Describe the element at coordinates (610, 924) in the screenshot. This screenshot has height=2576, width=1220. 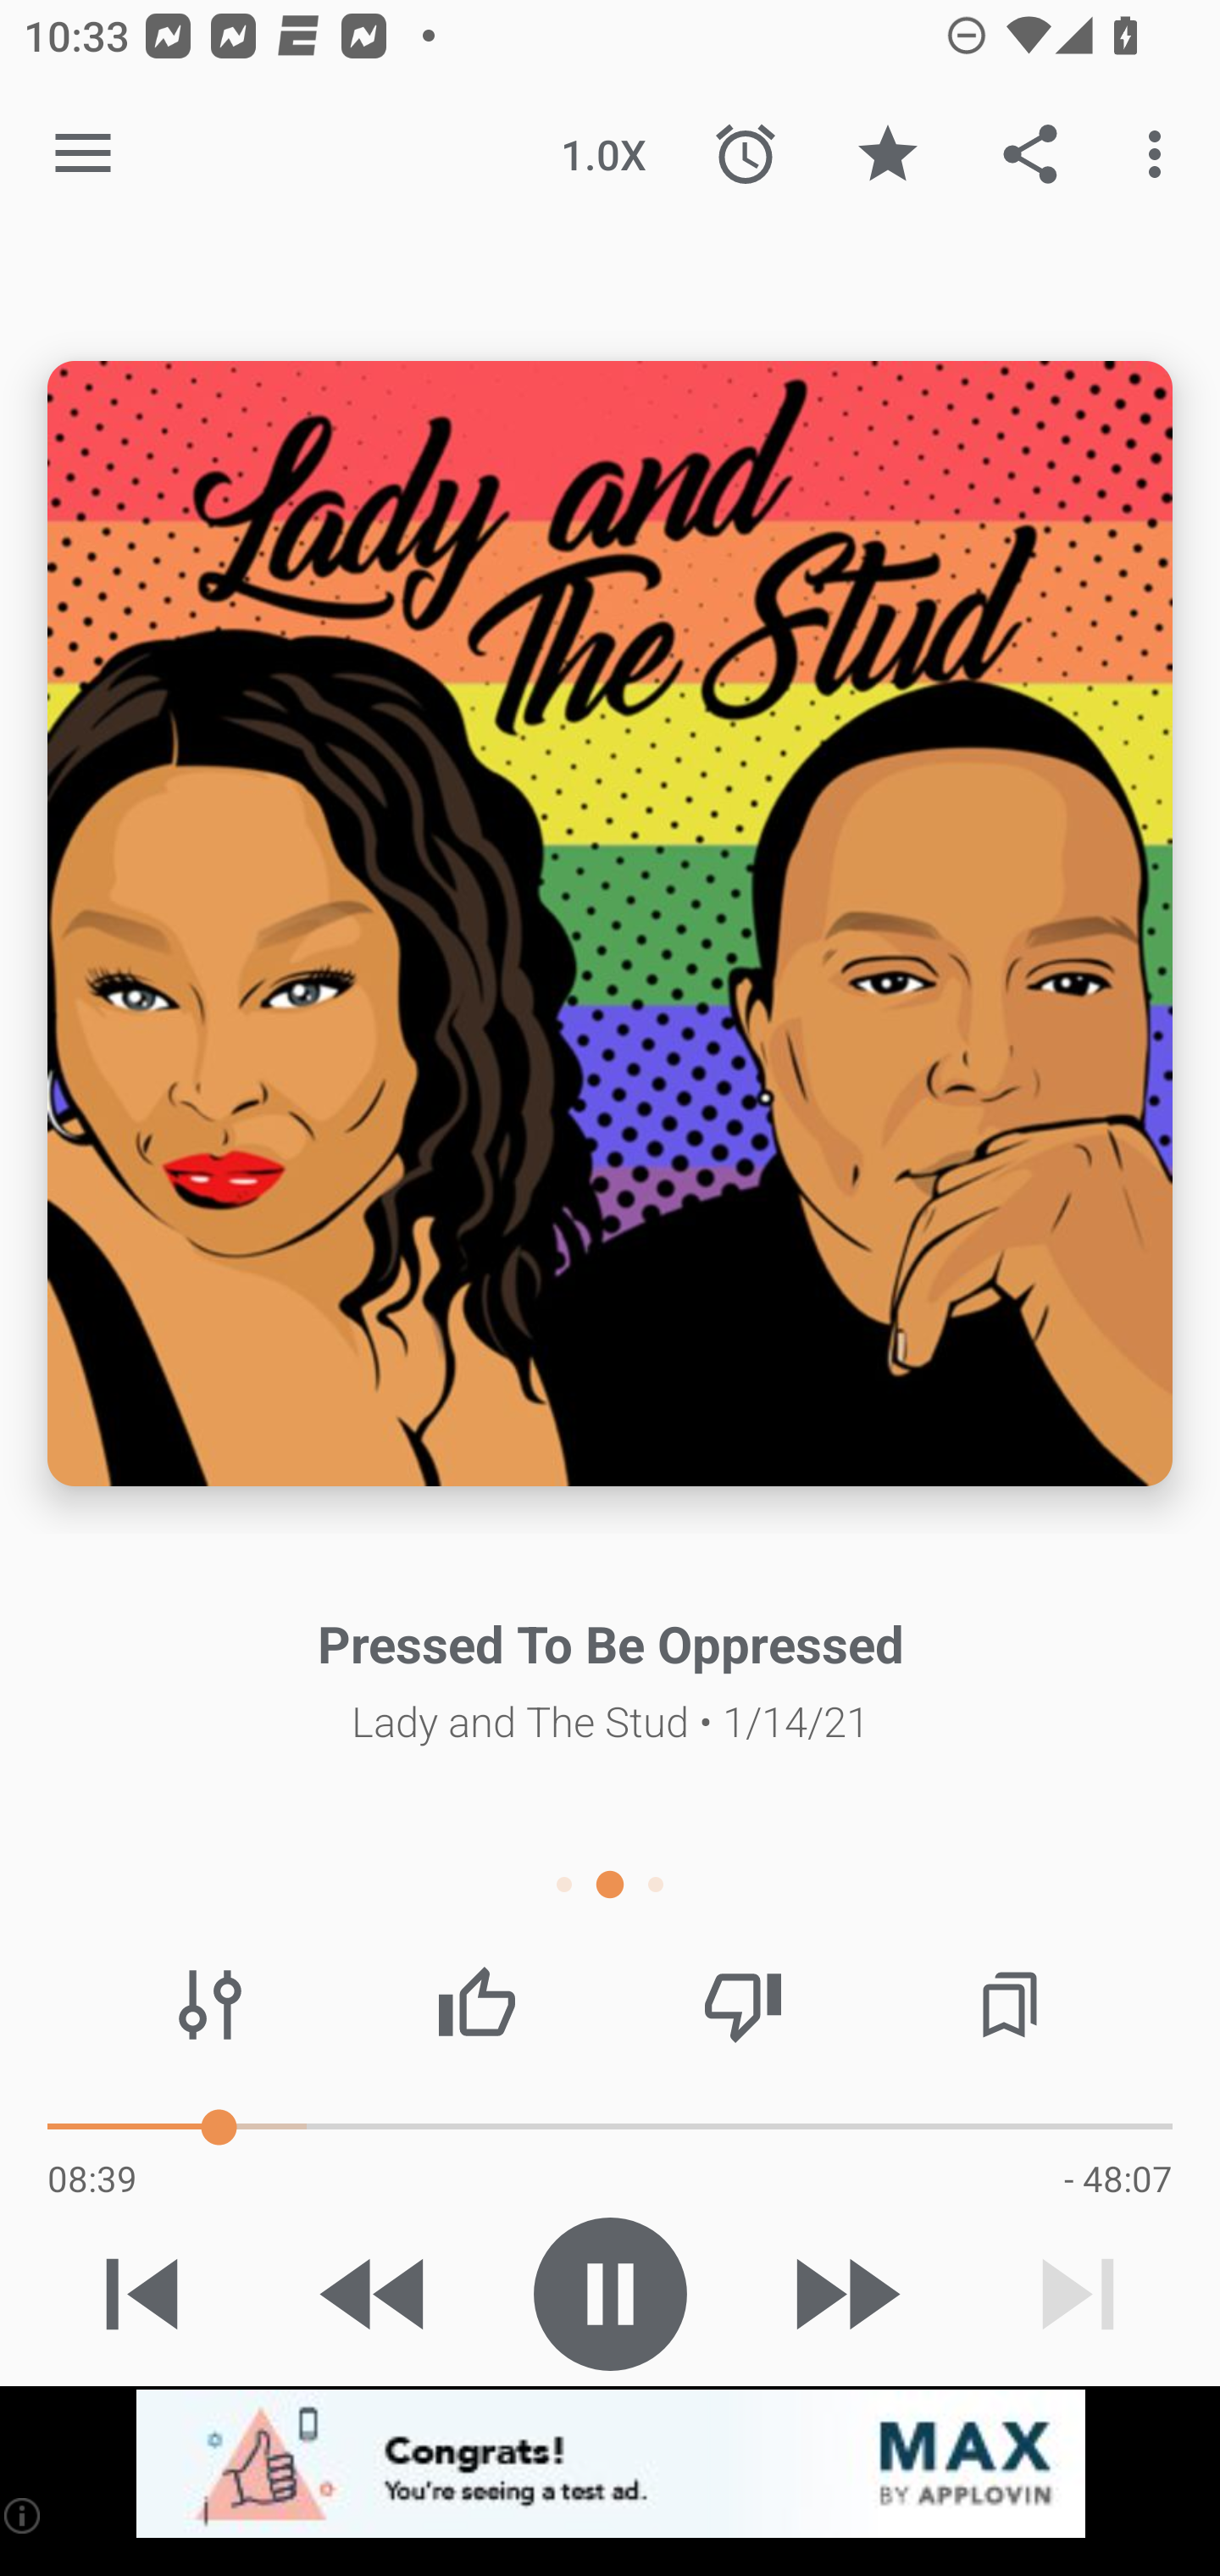
I see `Episode description` at that location.